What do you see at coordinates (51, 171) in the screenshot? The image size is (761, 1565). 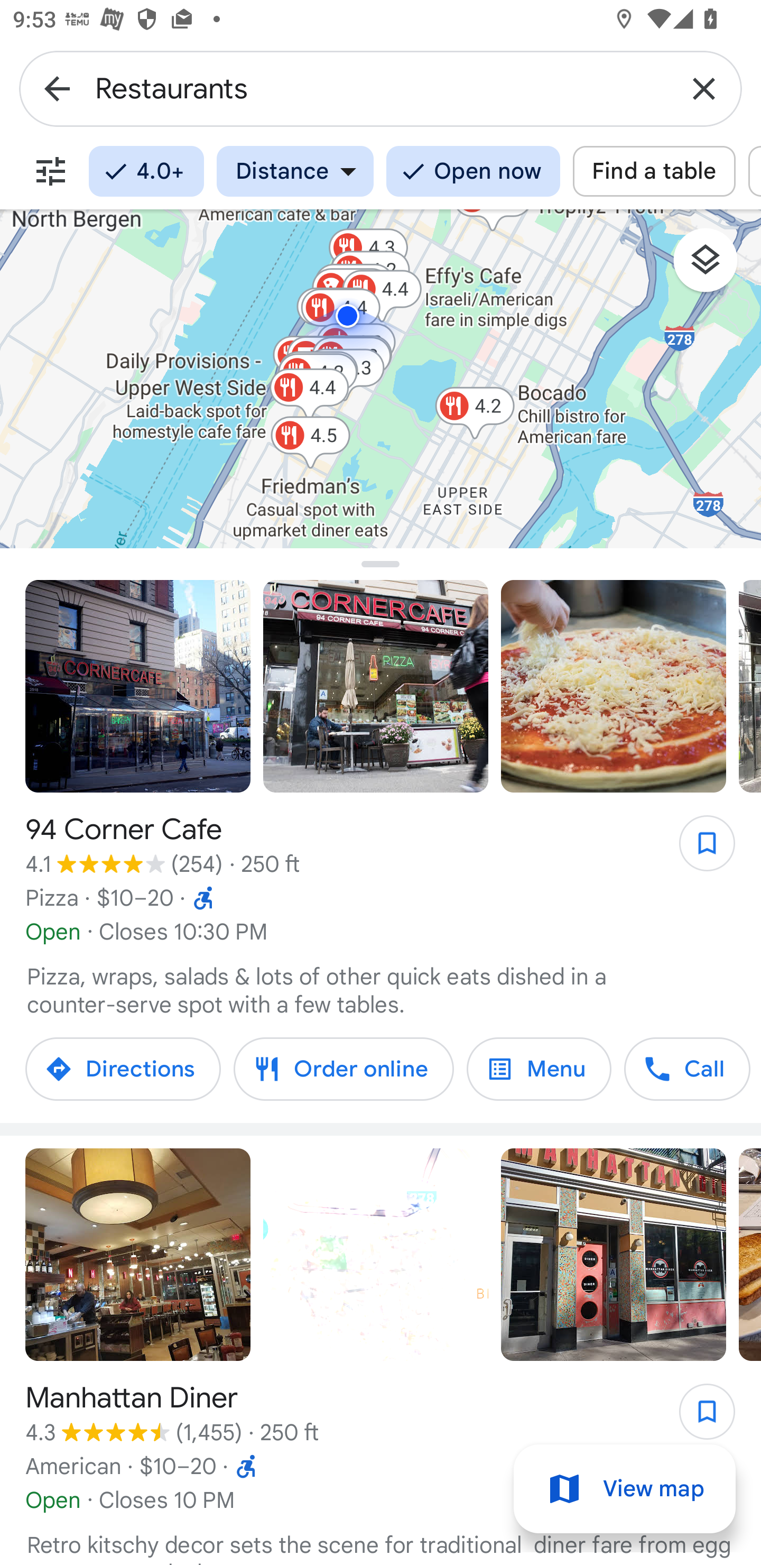 I see `More filters` at bounding box center [51, 171].